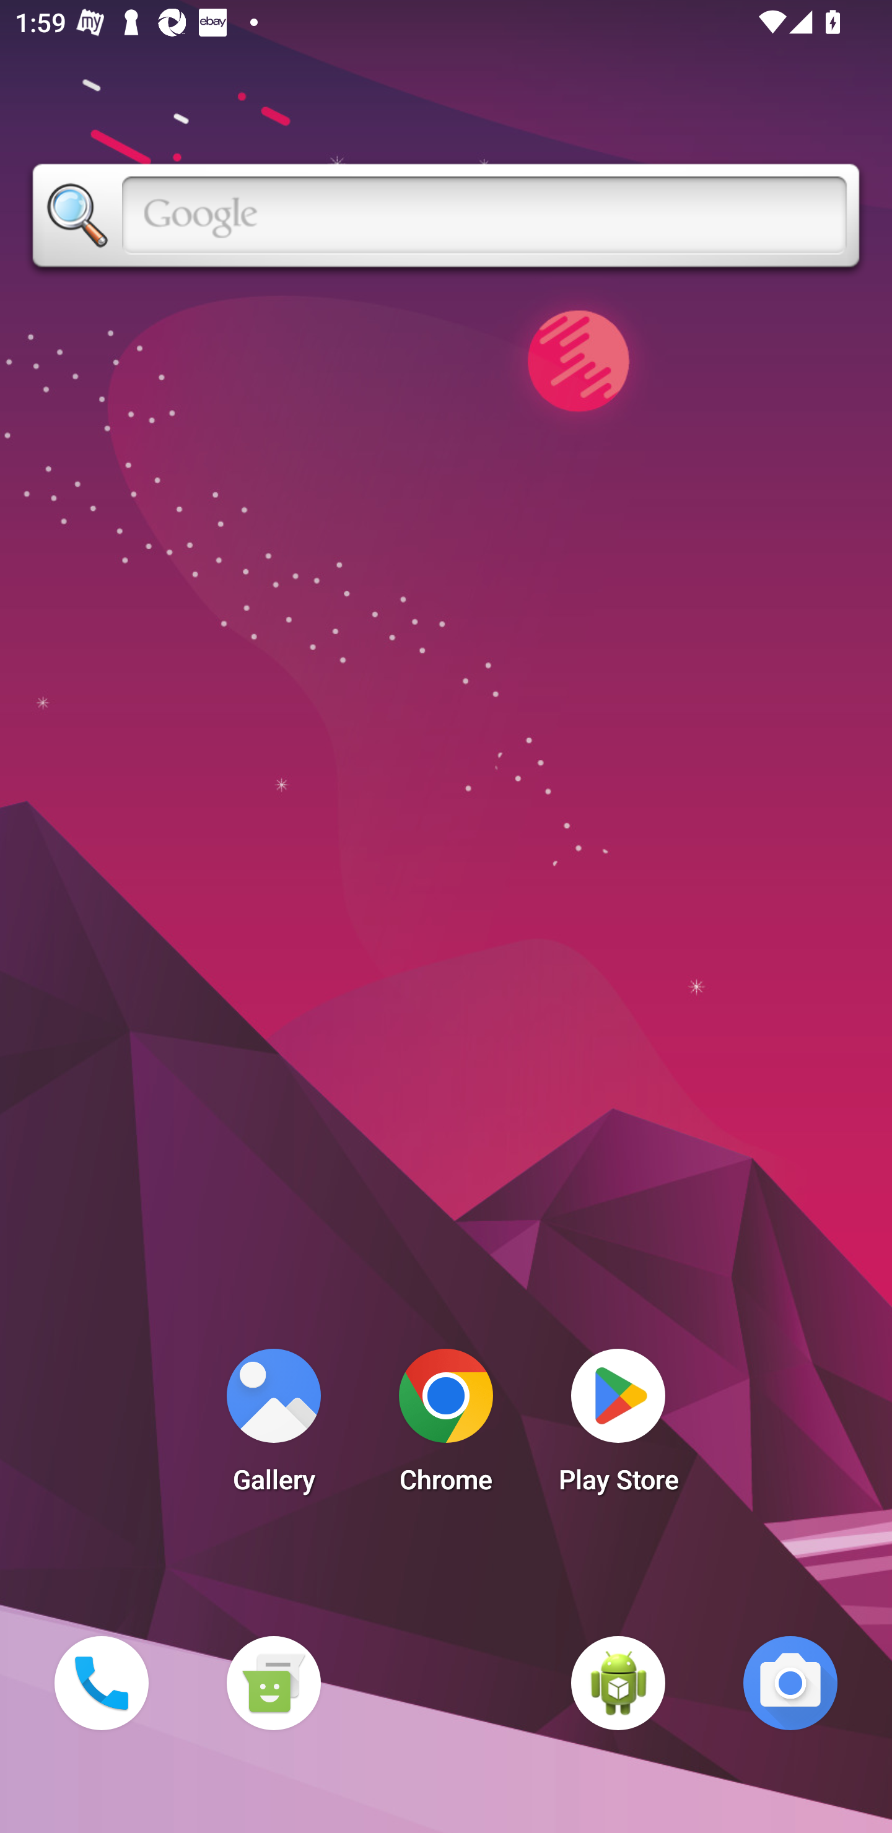 The height and width of the screenshot is (1833, 892). I want to click on Camera, so click(790, 1683).